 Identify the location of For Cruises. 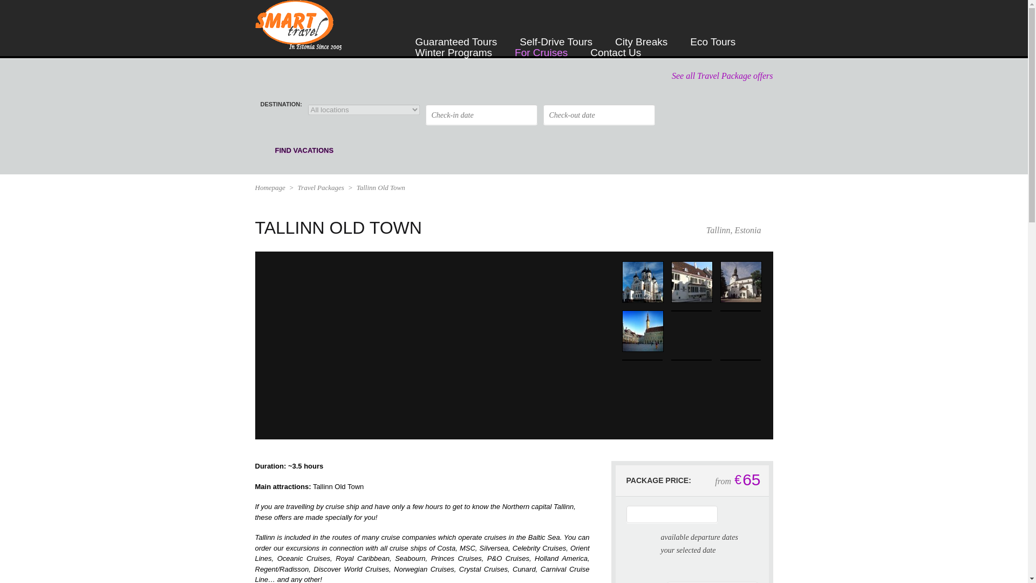
(541, 44).